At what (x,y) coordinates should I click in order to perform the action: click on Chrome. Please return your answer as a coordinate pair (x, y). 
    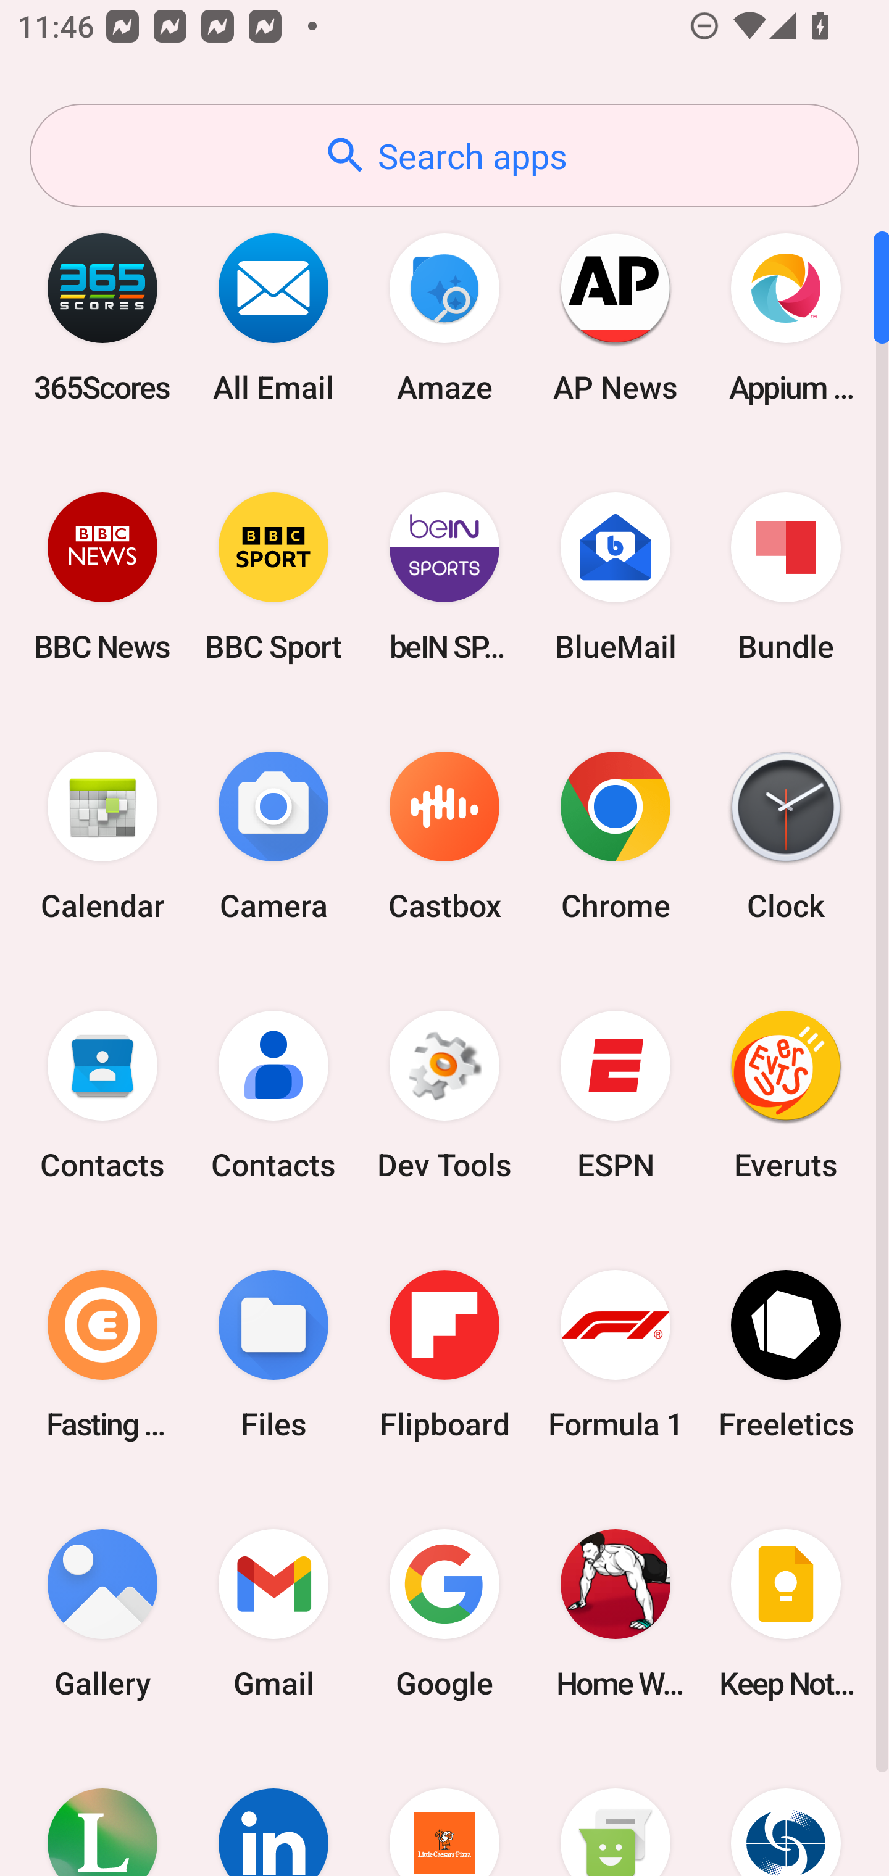
    Looking at the image, I should click on (615, 837).